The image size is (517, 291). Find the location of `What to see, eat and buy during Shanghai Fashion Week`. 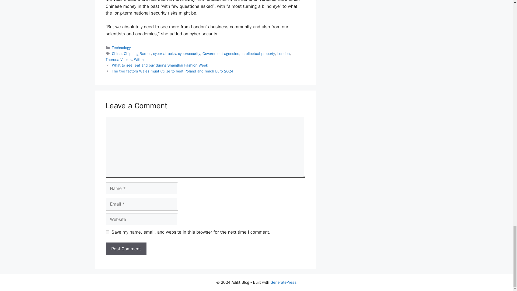

What to see, eat and buy during Shanghai Fashion Week is located at coordinates (160, 65).